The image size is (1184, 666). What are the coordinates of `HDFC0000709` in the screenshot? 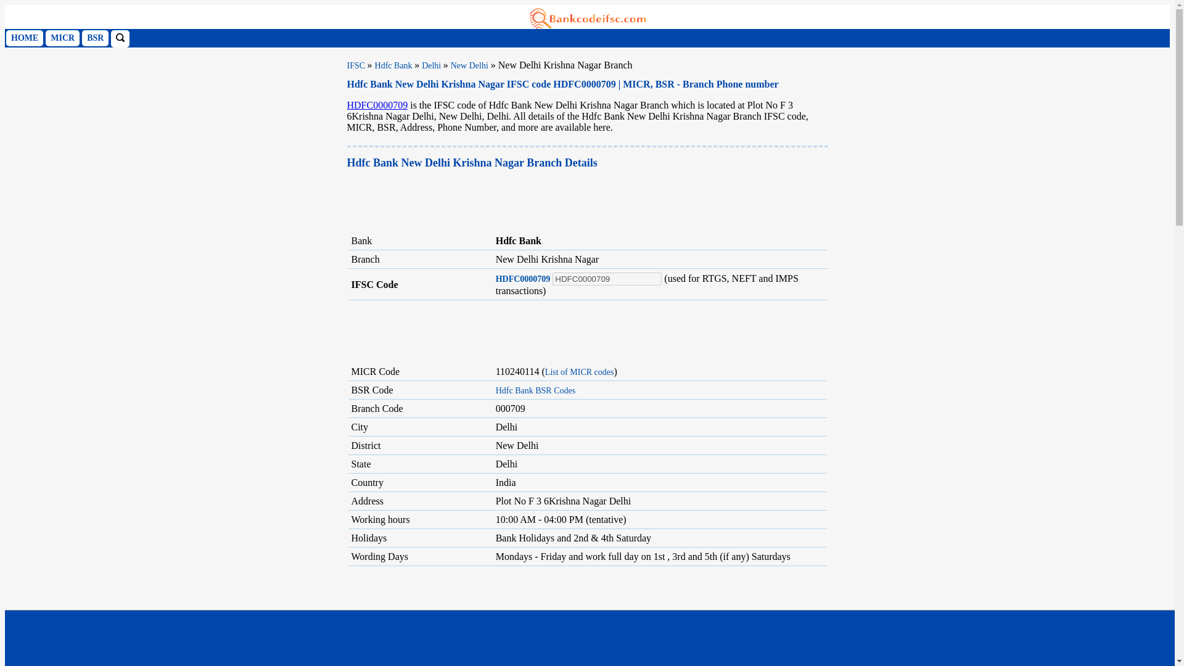 It's located at (607, 279).